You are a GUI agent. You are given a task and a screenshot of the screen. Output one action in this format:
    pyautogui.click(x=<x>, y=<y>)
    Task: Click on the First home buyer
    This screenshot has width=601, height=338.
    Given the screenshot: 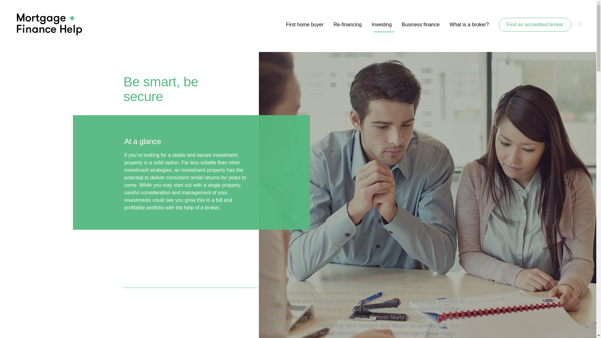 What is the action you would take?
    pyautogui.click(x=228, y=152)
    